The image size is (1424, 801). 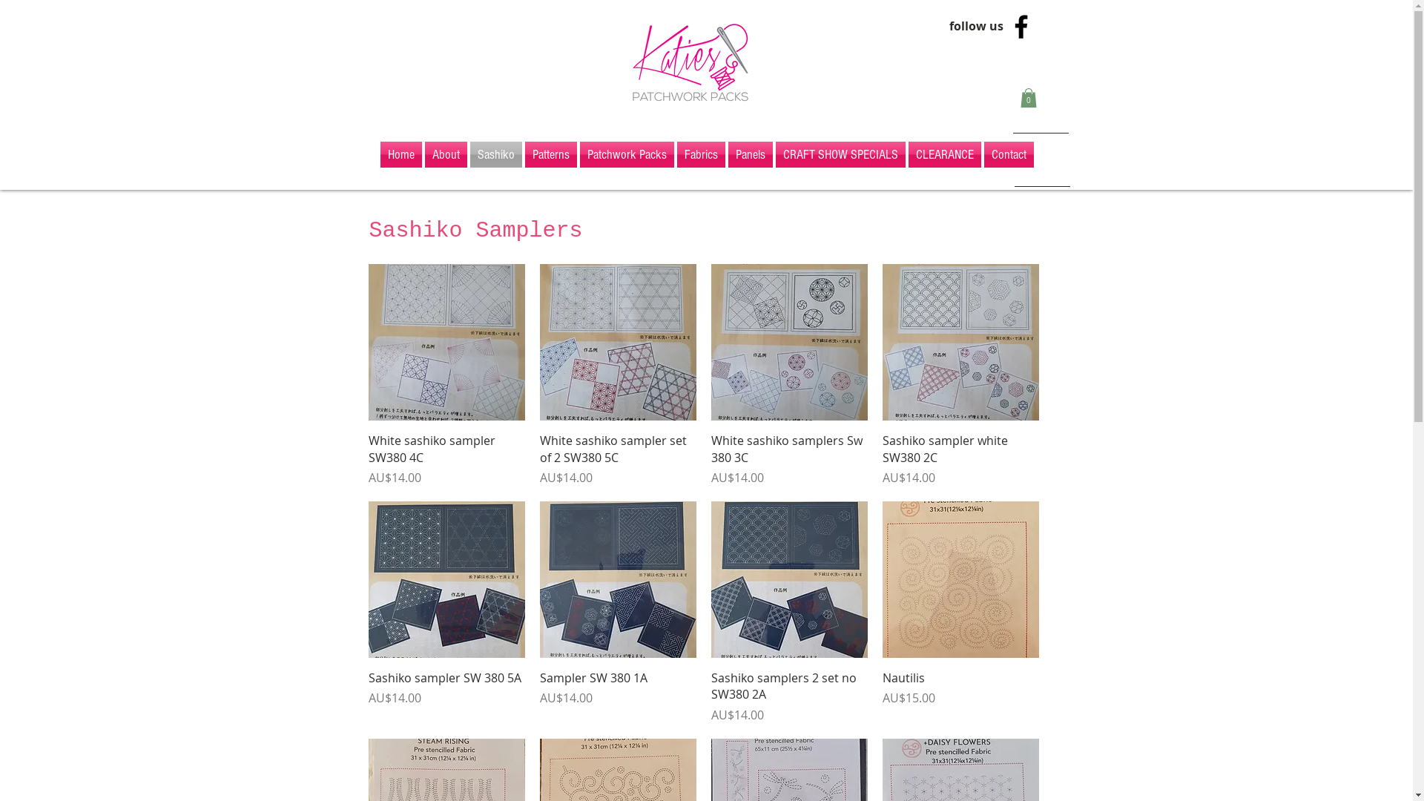 I want to click on Sashiko sampler SW 380 5A
Price
AU$14.00, so click(x=446, y=697).